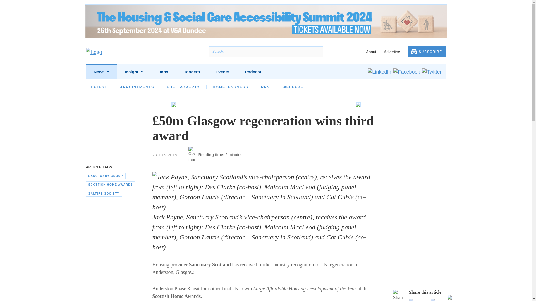 The width and height of the screenshot is (536, 301). What do you see at coordinates (101, 72) in the screenshot?
I see `News` at bounding box center [101, 72].